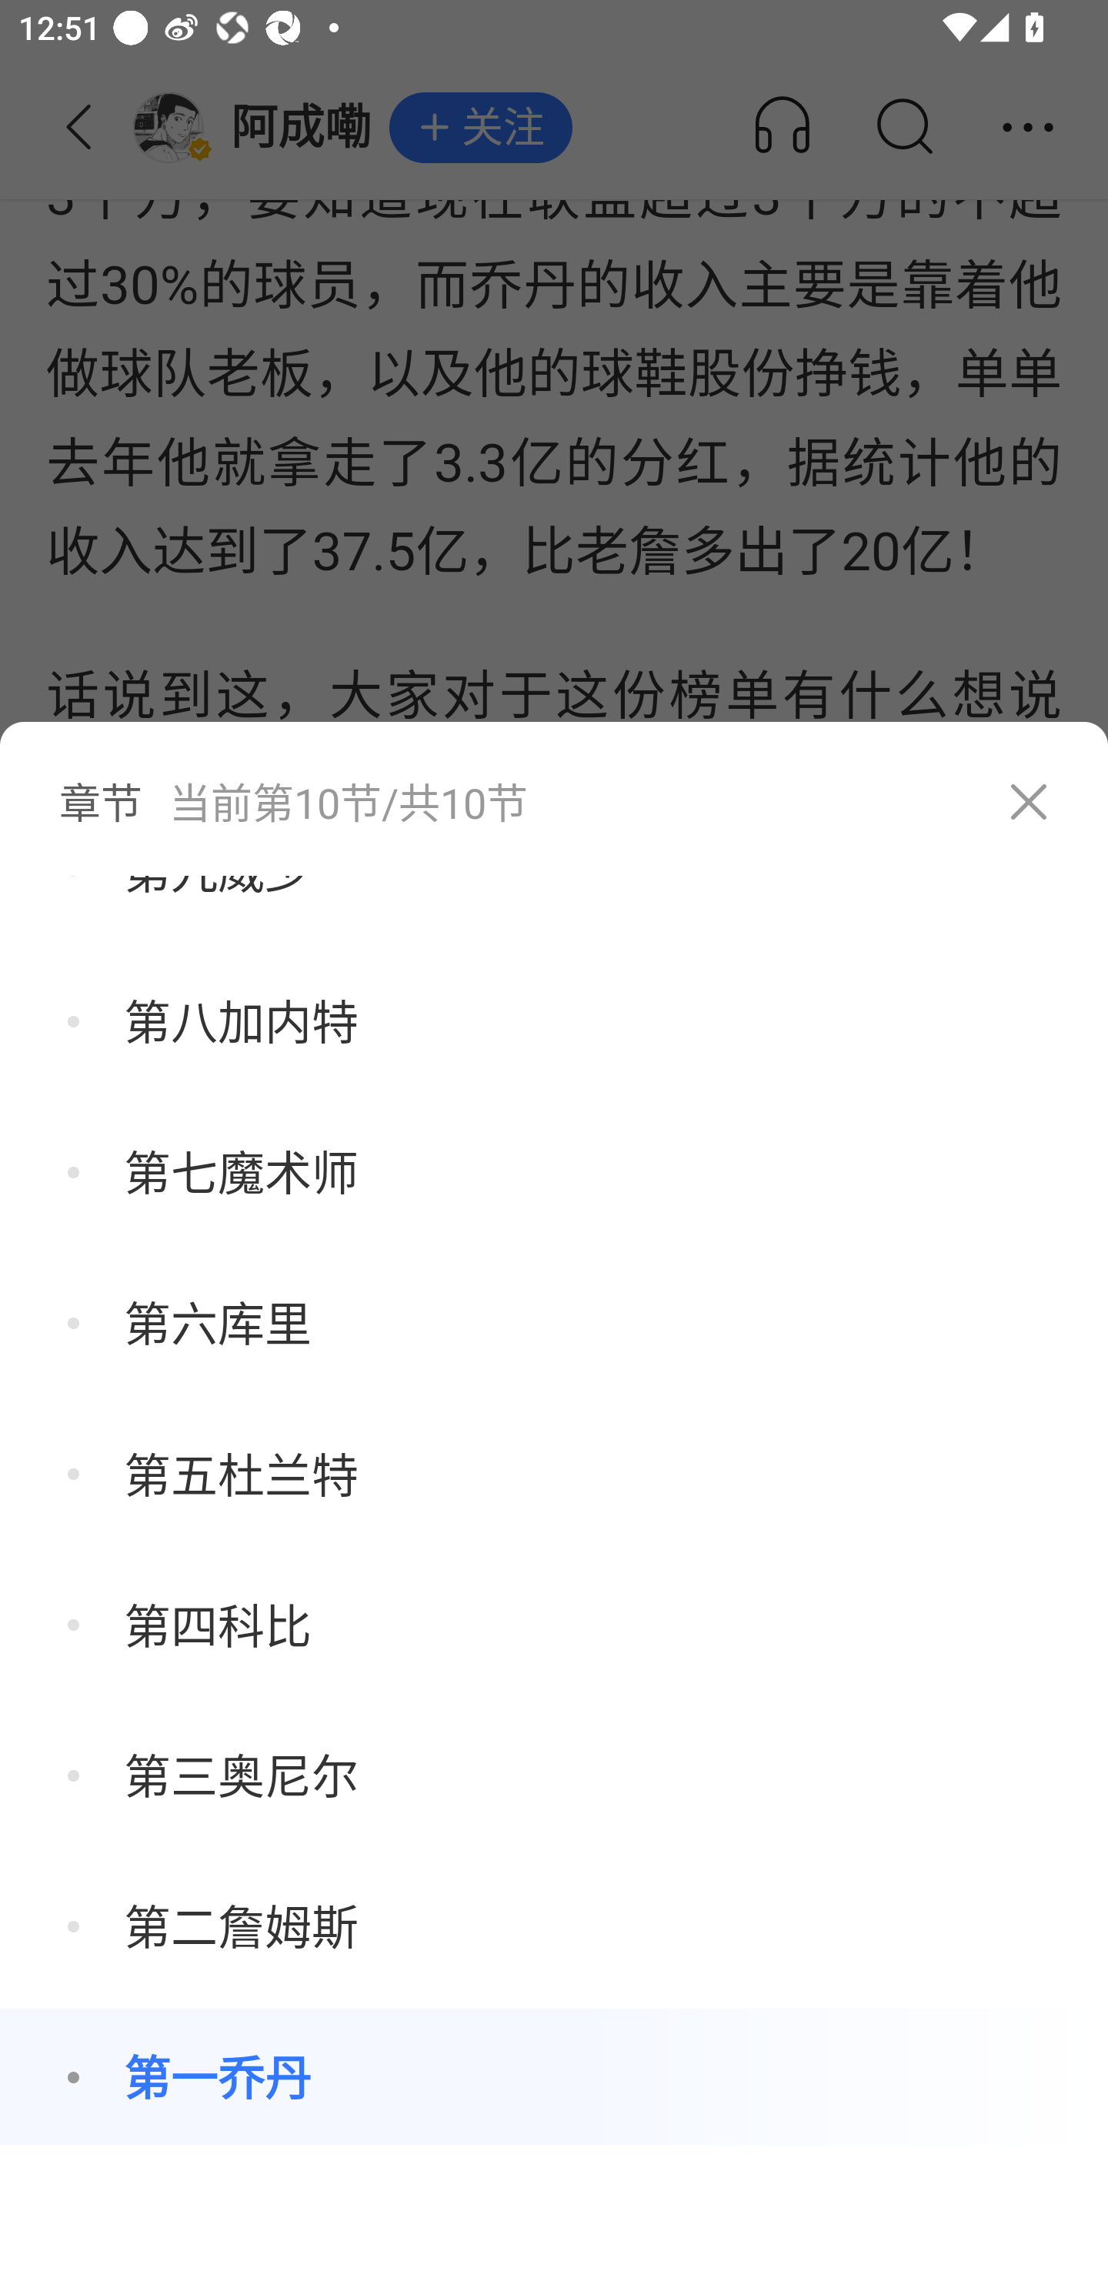  Describe the element at coordinates (554, 1171) in the screenshot. I see `第七魔术师  ` at that location.